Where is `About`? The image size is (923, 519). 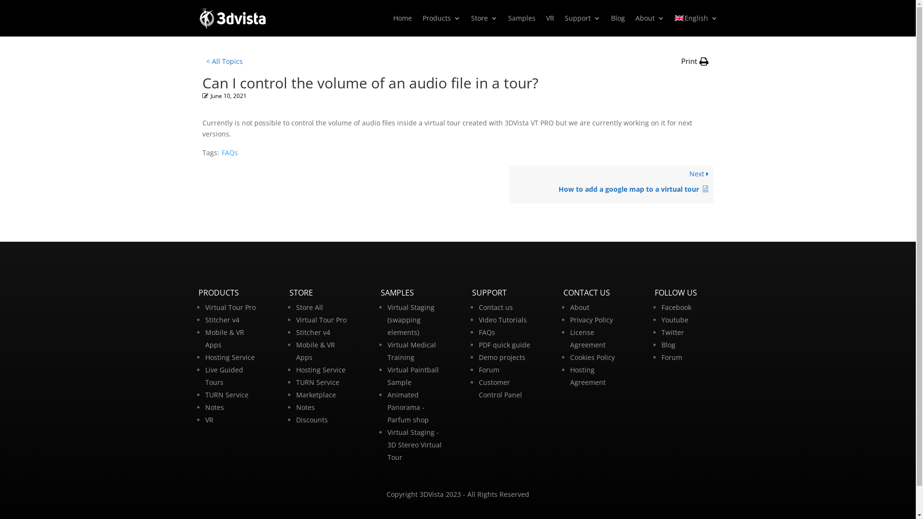
About is located at coordinates (580, 308).